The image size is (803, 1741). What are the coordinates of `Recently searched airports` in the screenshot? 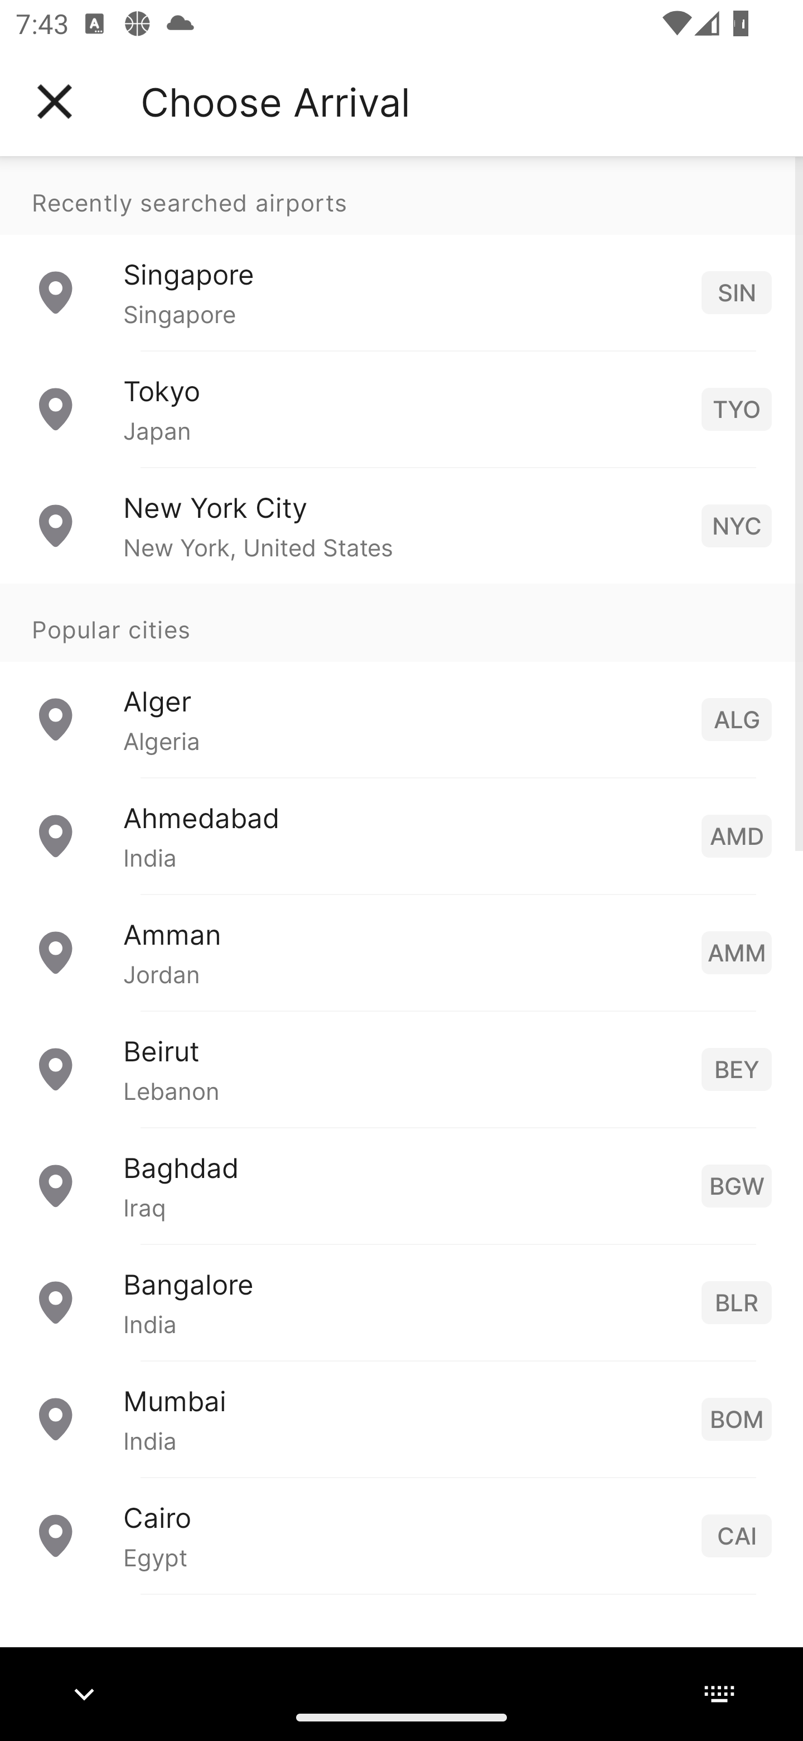 It's located at (401, 195).